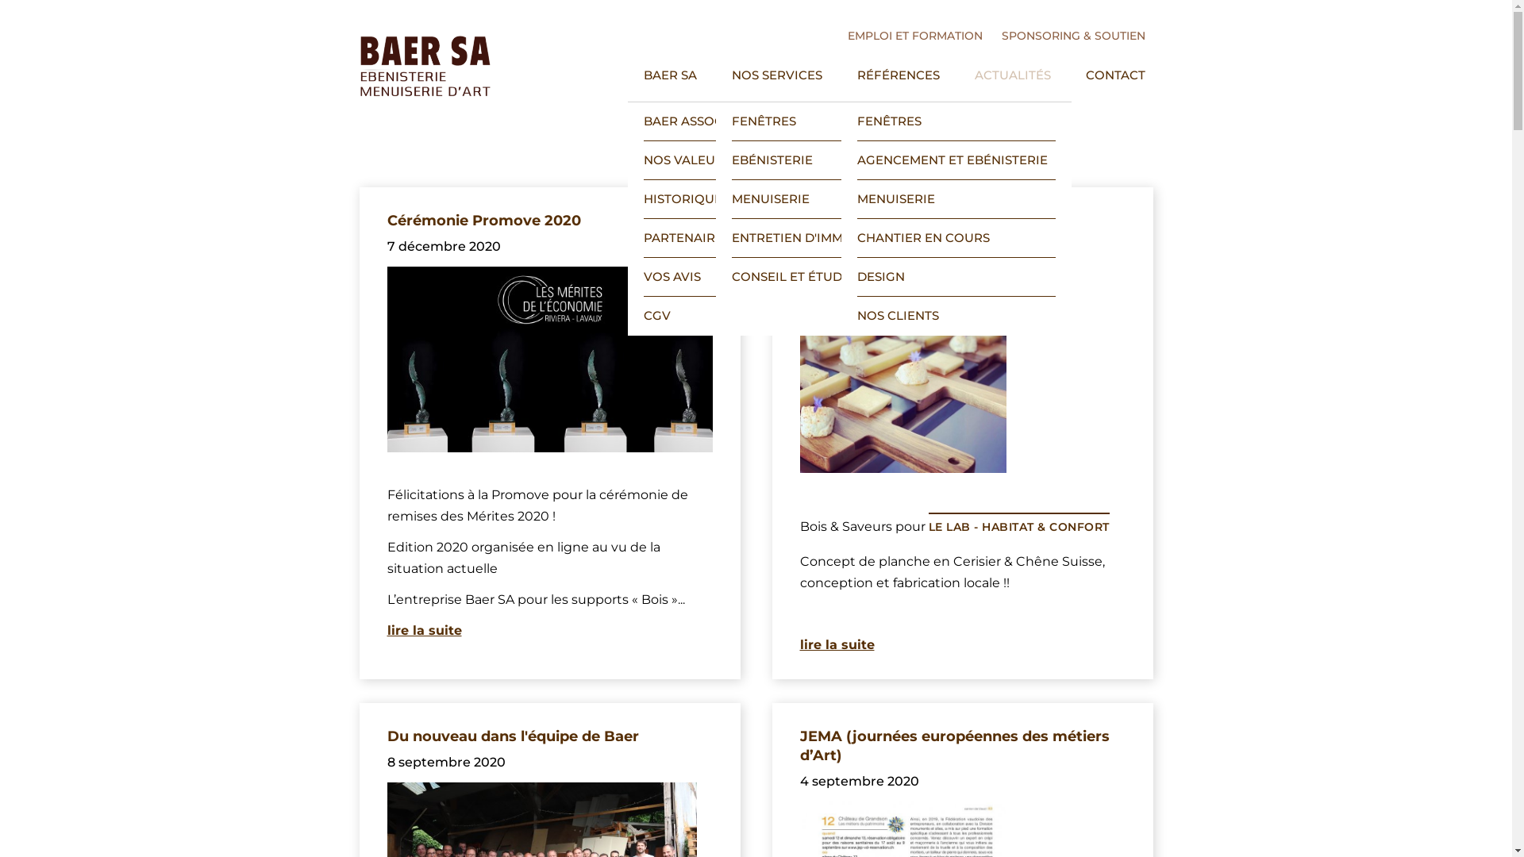 The image size is (1524, 857). What do you see at coordinates (903, 370) in the screenshot?
I see `Image Bois & Saveurs` at bounding box center [903, 370].